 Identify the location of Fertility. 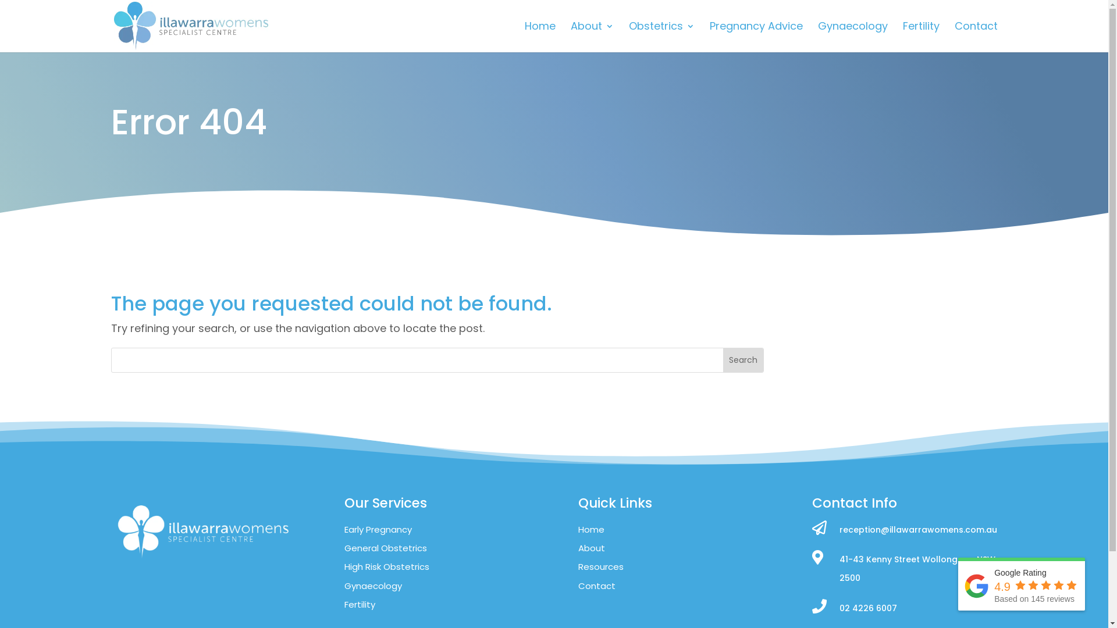
(922, 37).